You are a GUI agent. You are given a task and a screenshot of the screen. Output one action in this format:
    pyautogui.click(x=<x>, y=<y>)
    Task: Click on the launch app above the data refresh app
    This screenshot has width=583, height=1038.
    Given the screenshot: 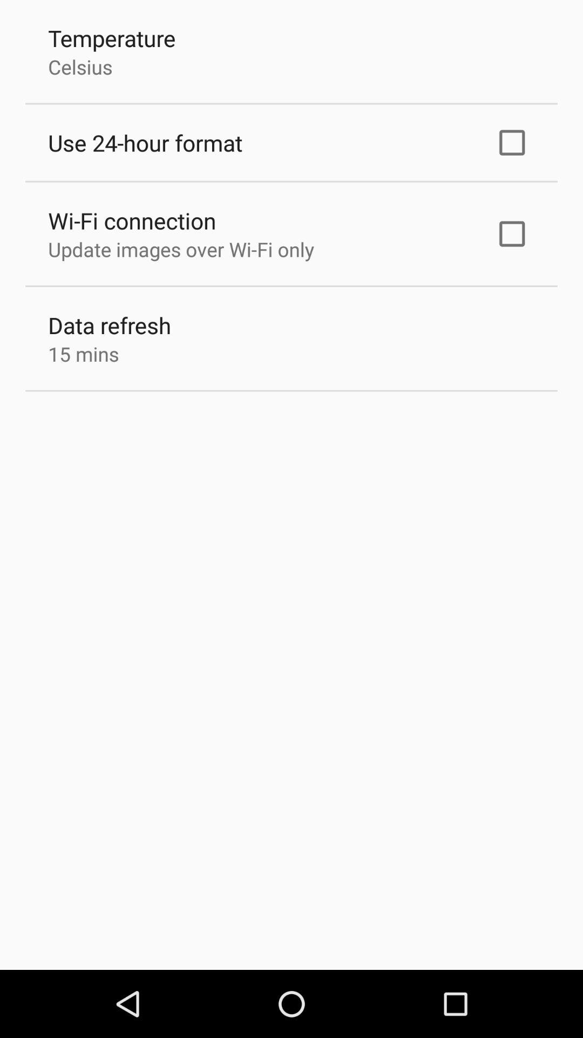 What is the action you would take?
    pyautogui.click(x=181, y=249)
    